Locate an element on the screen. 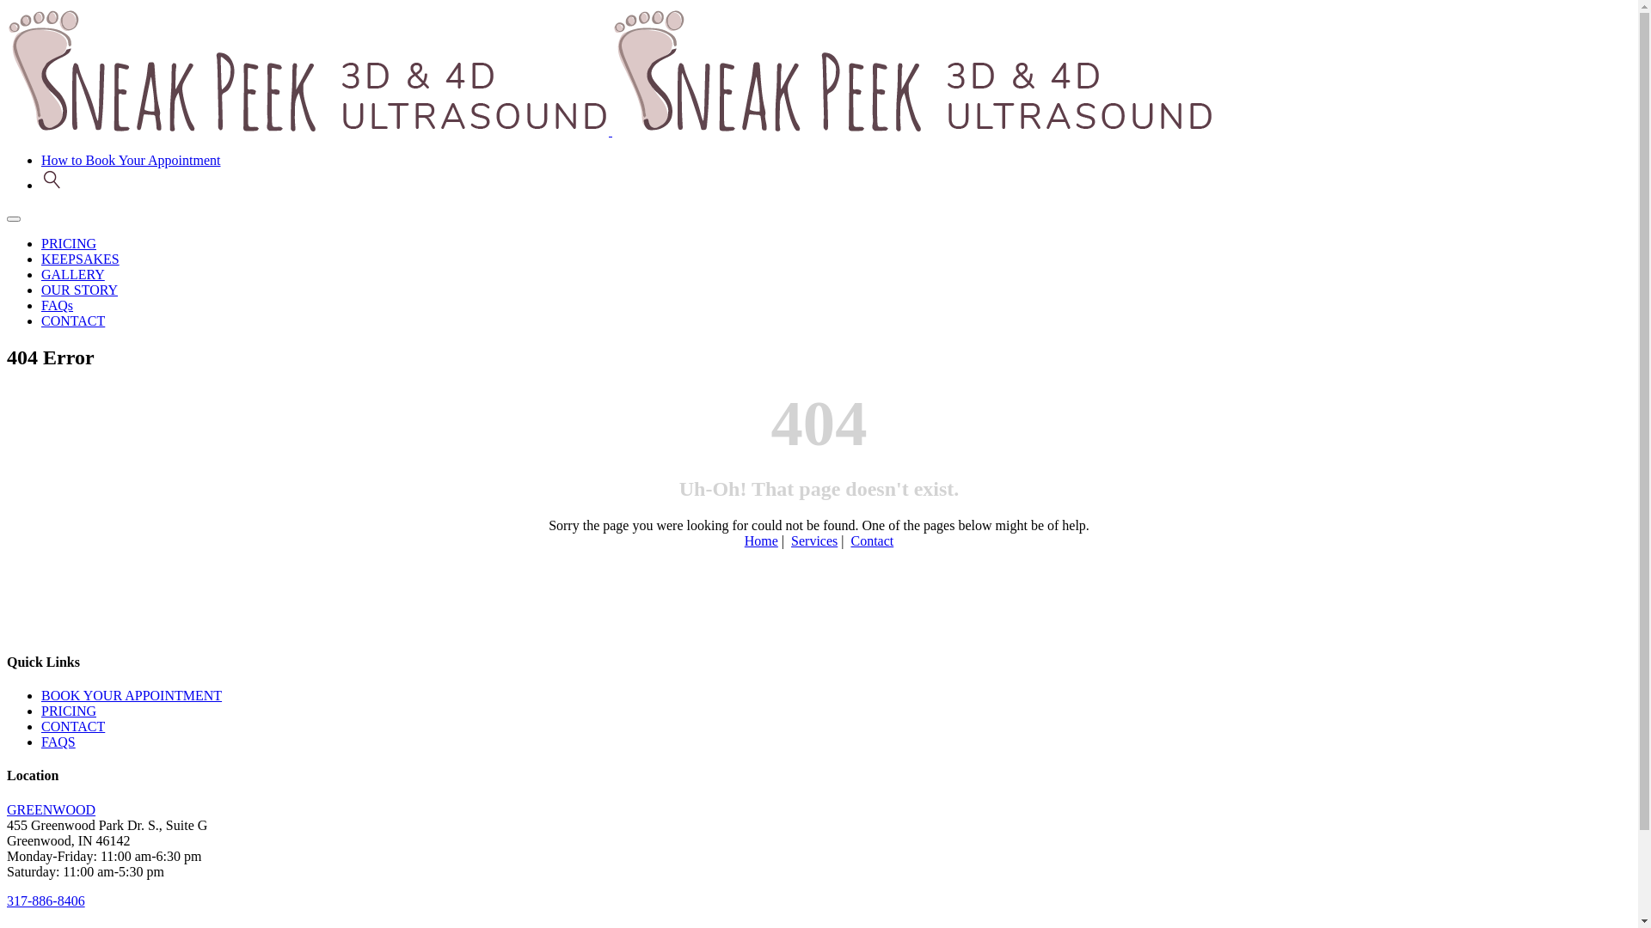  Sneak Peek 3D/4D Ultrasounds is located at coordinates (611, 131).